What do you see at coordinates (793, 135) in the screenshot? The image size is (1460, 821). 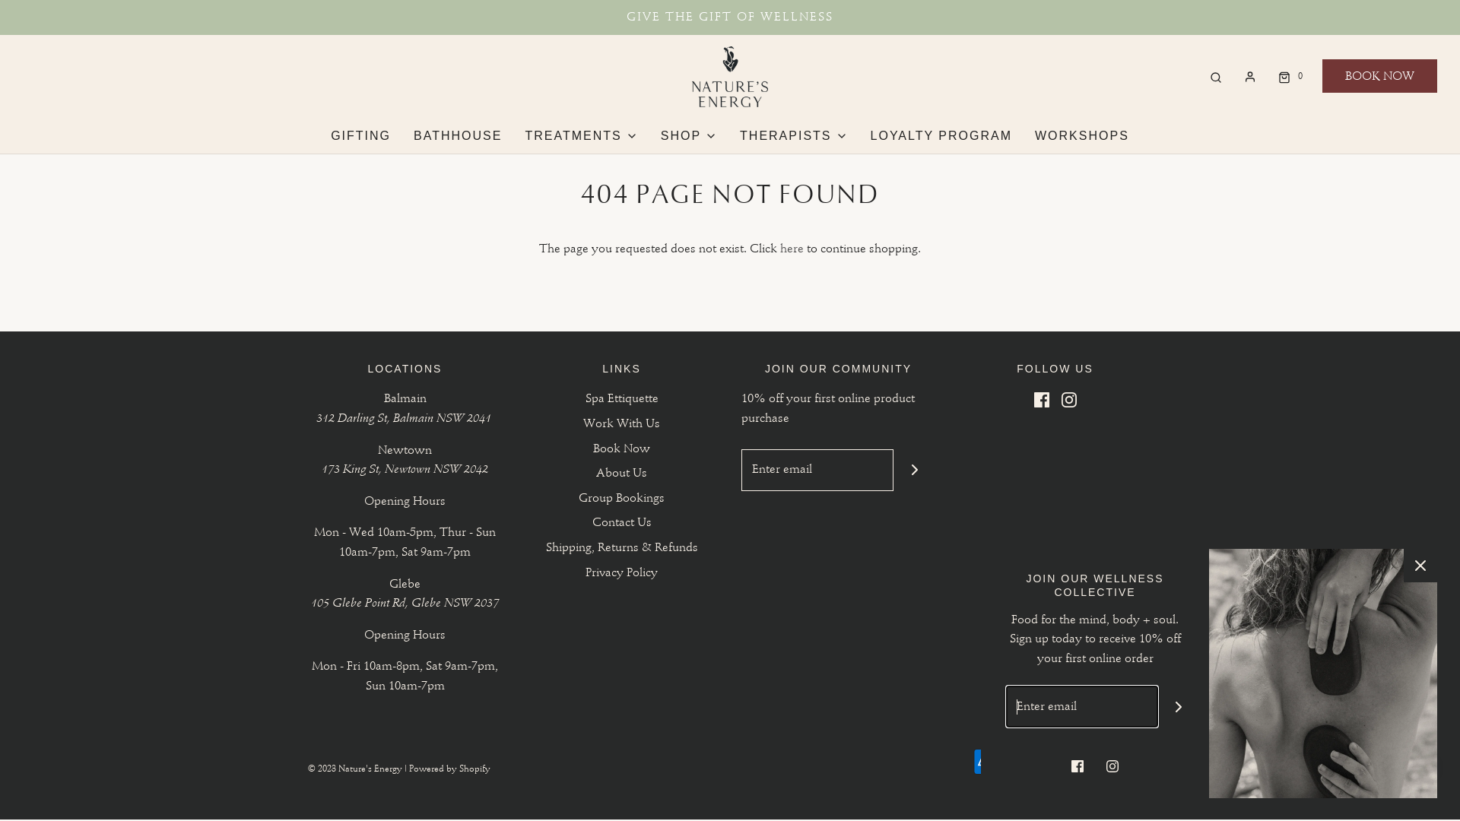 I see `THERAPISTS` at bounding box center [793, 135].